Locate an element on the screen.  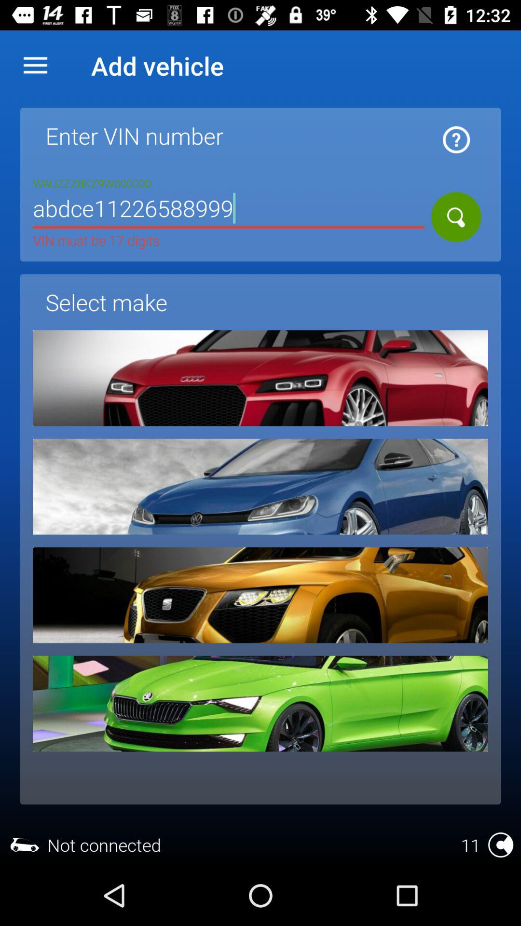
choose this make is located at coordinates (260, 703).